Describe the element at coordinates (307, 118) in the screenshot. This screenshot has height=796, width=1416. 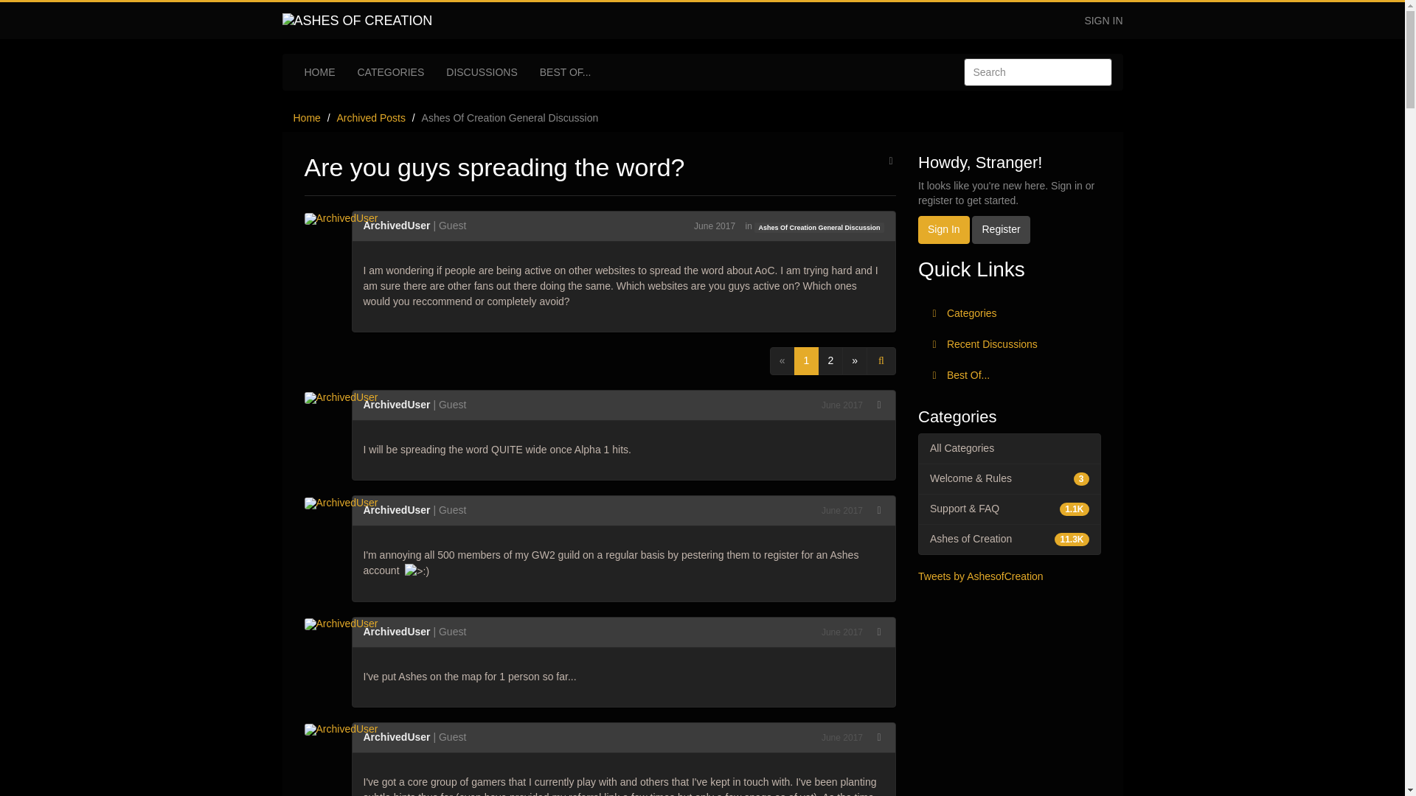
I see `Home` at that location.